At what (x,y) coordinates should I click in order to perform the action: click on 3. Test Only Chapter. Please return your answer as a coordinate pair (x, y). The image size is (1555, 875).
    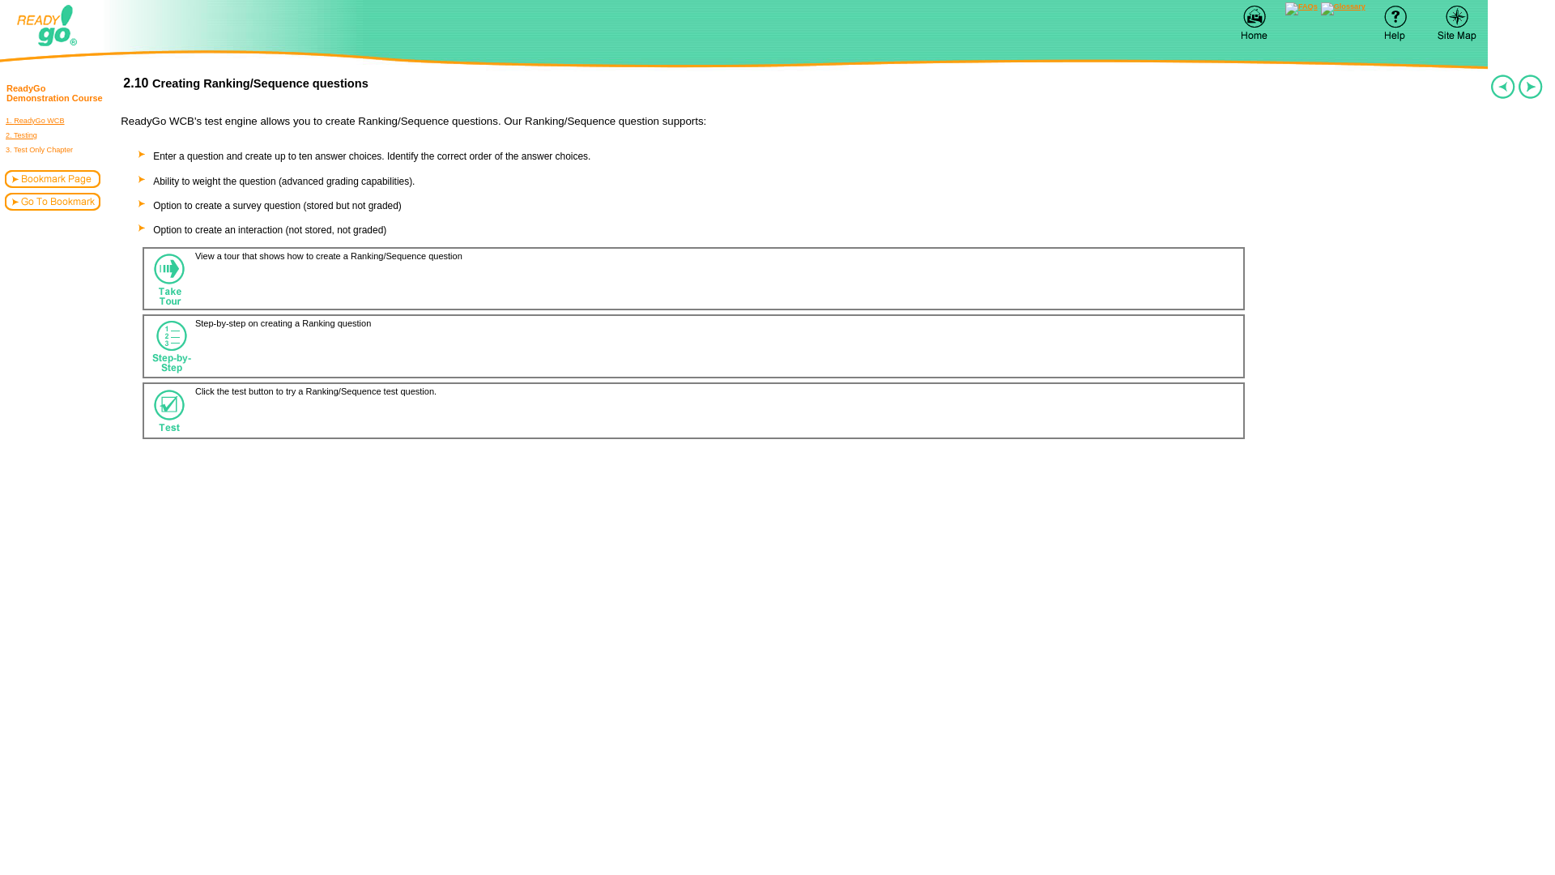
    Looking at the image, I should click on (1301, 9).